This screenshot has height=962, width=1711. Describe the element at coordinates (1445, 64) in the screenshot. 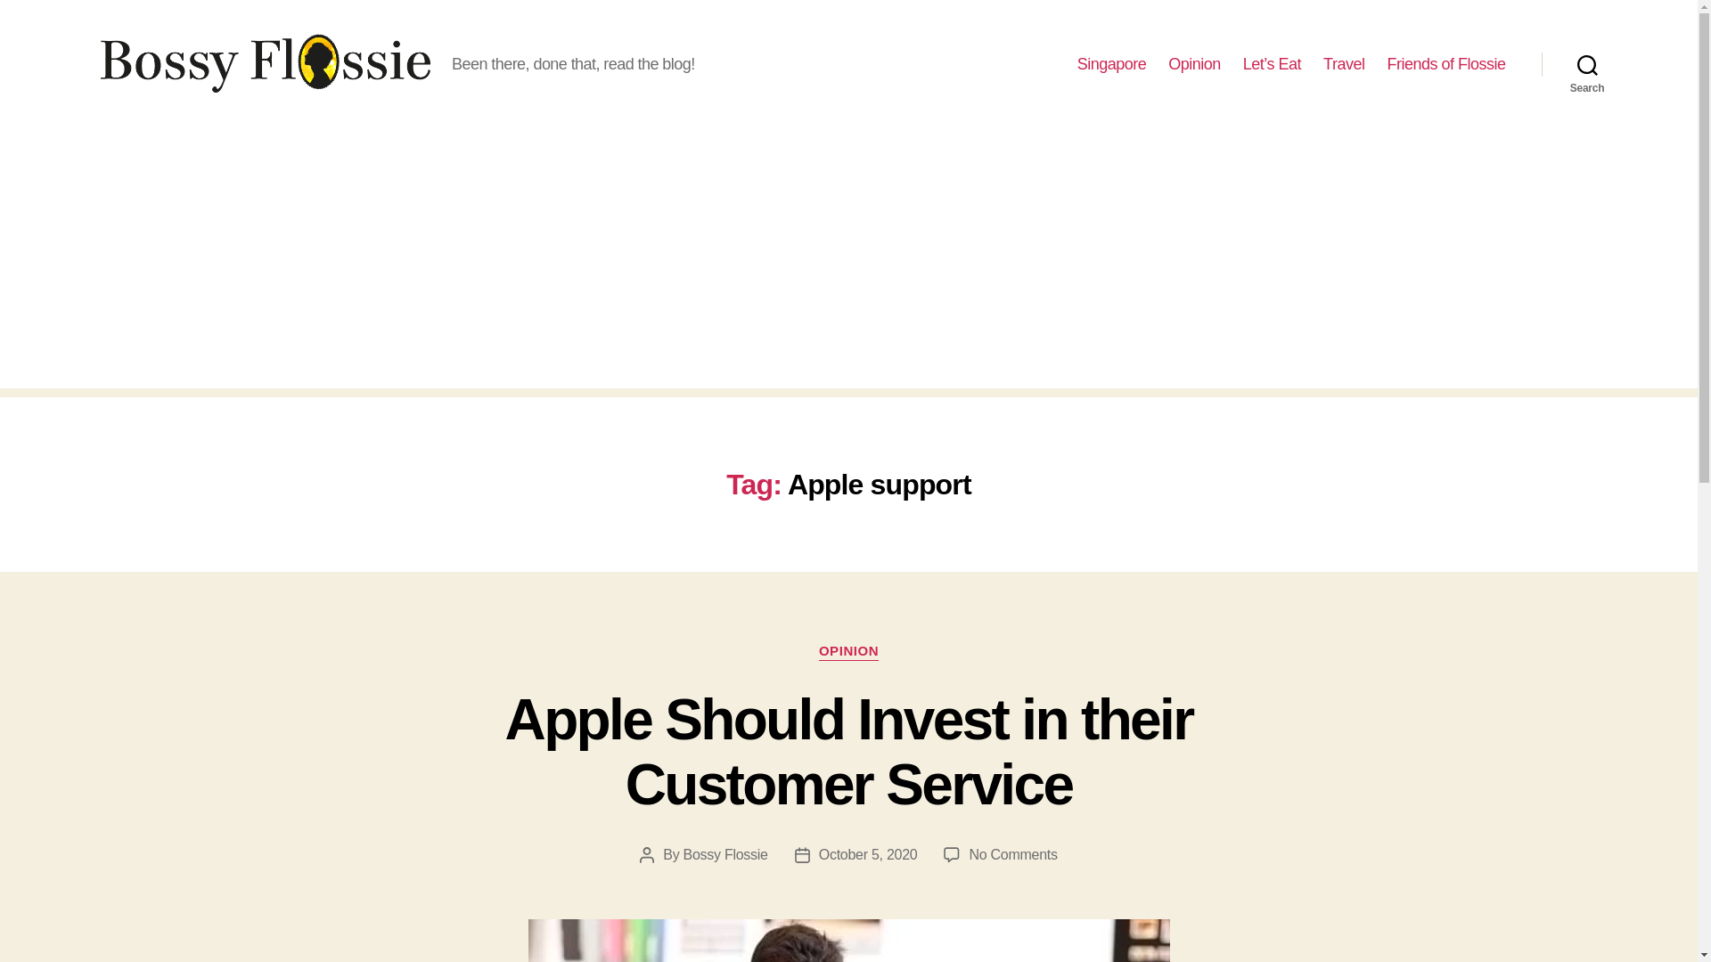

I see `Friends of Flossie` at that location.